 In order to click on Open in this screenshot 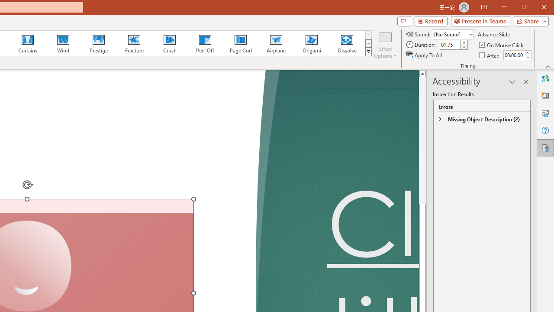, I will do `click(471, 35)`.